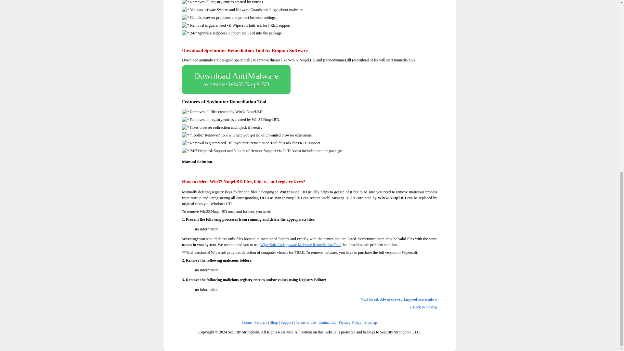  What do you see at coordinates (236, 79) in the screenshot?
I see `Terms of use` at bounding box center [236, 79].